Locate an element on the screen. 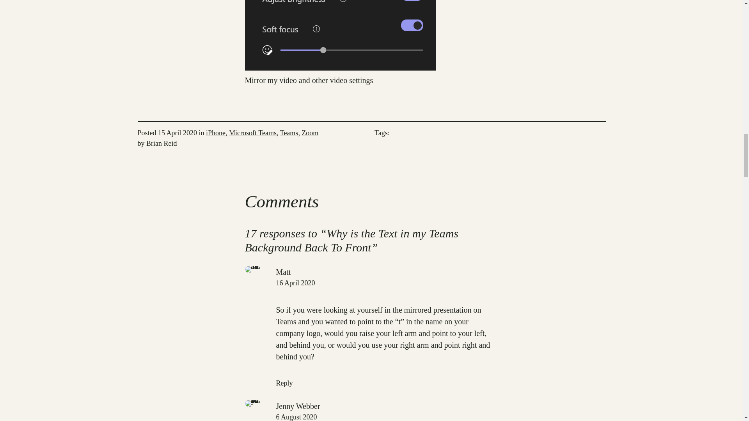  Teams is located at coordinates (289, 133).